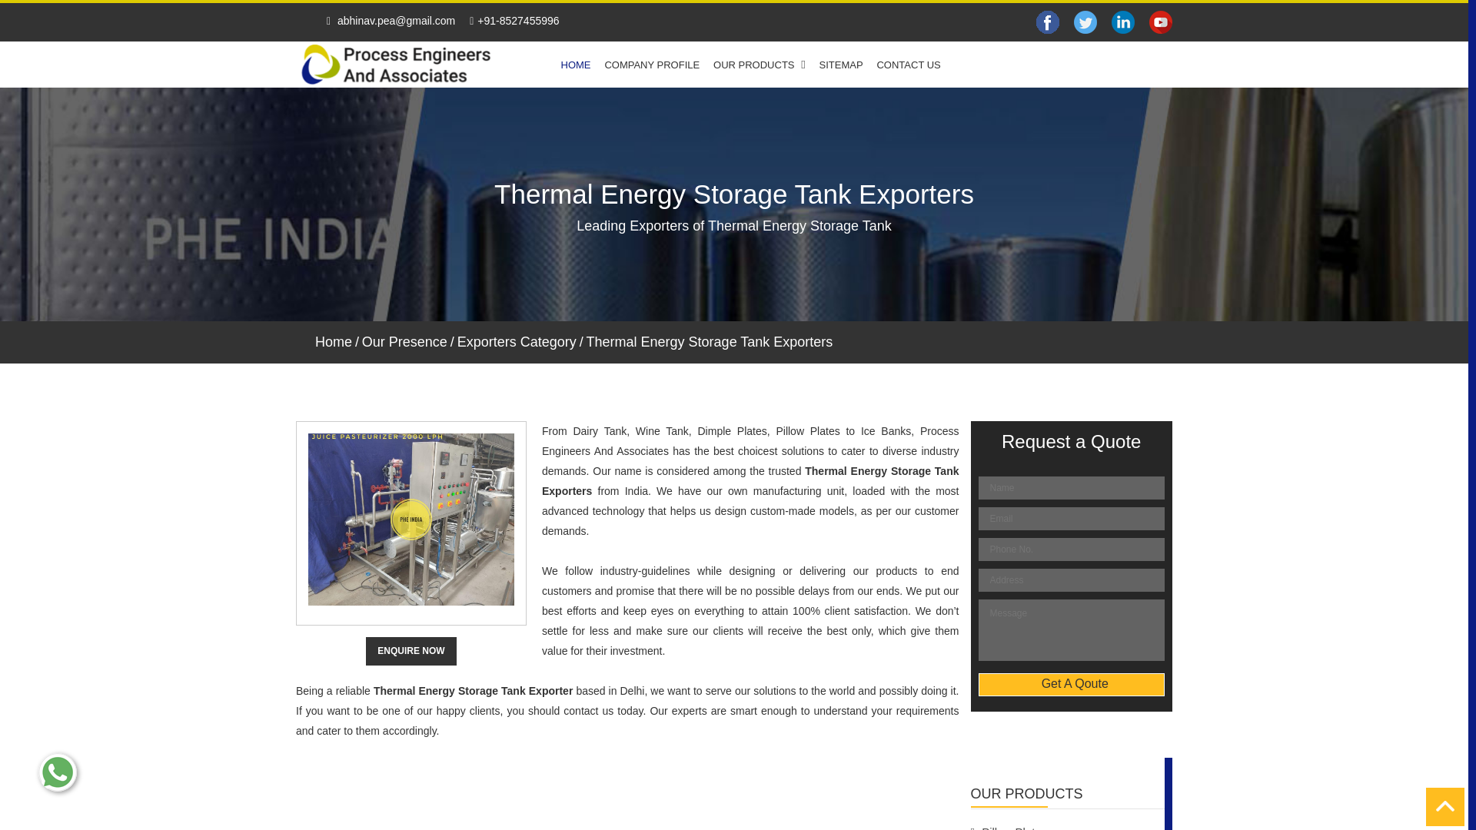 The width and height of the screenshot is (1476, 830). What do you see at coordinates (1047, 22) in the screenshot?
I see `Facebook` at bounding box center [1047, 22].